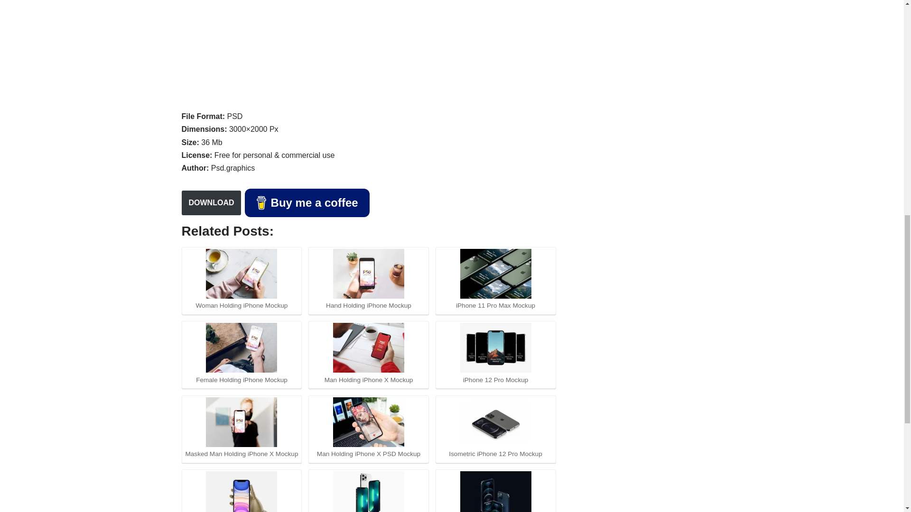  Describe the element at coordinates (369, 491) in the screenshot. I see `iPhone 13 Pro Max Mockup` at that location.